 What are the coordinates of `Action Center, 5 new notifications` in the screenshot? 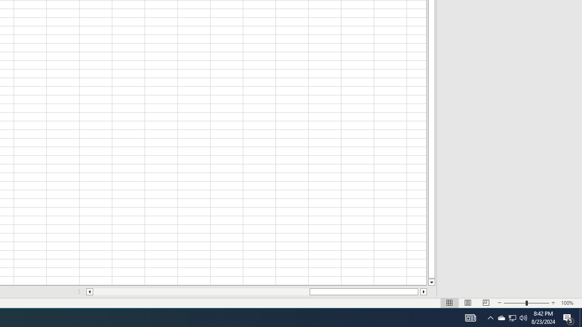 It's located at (568, 318).